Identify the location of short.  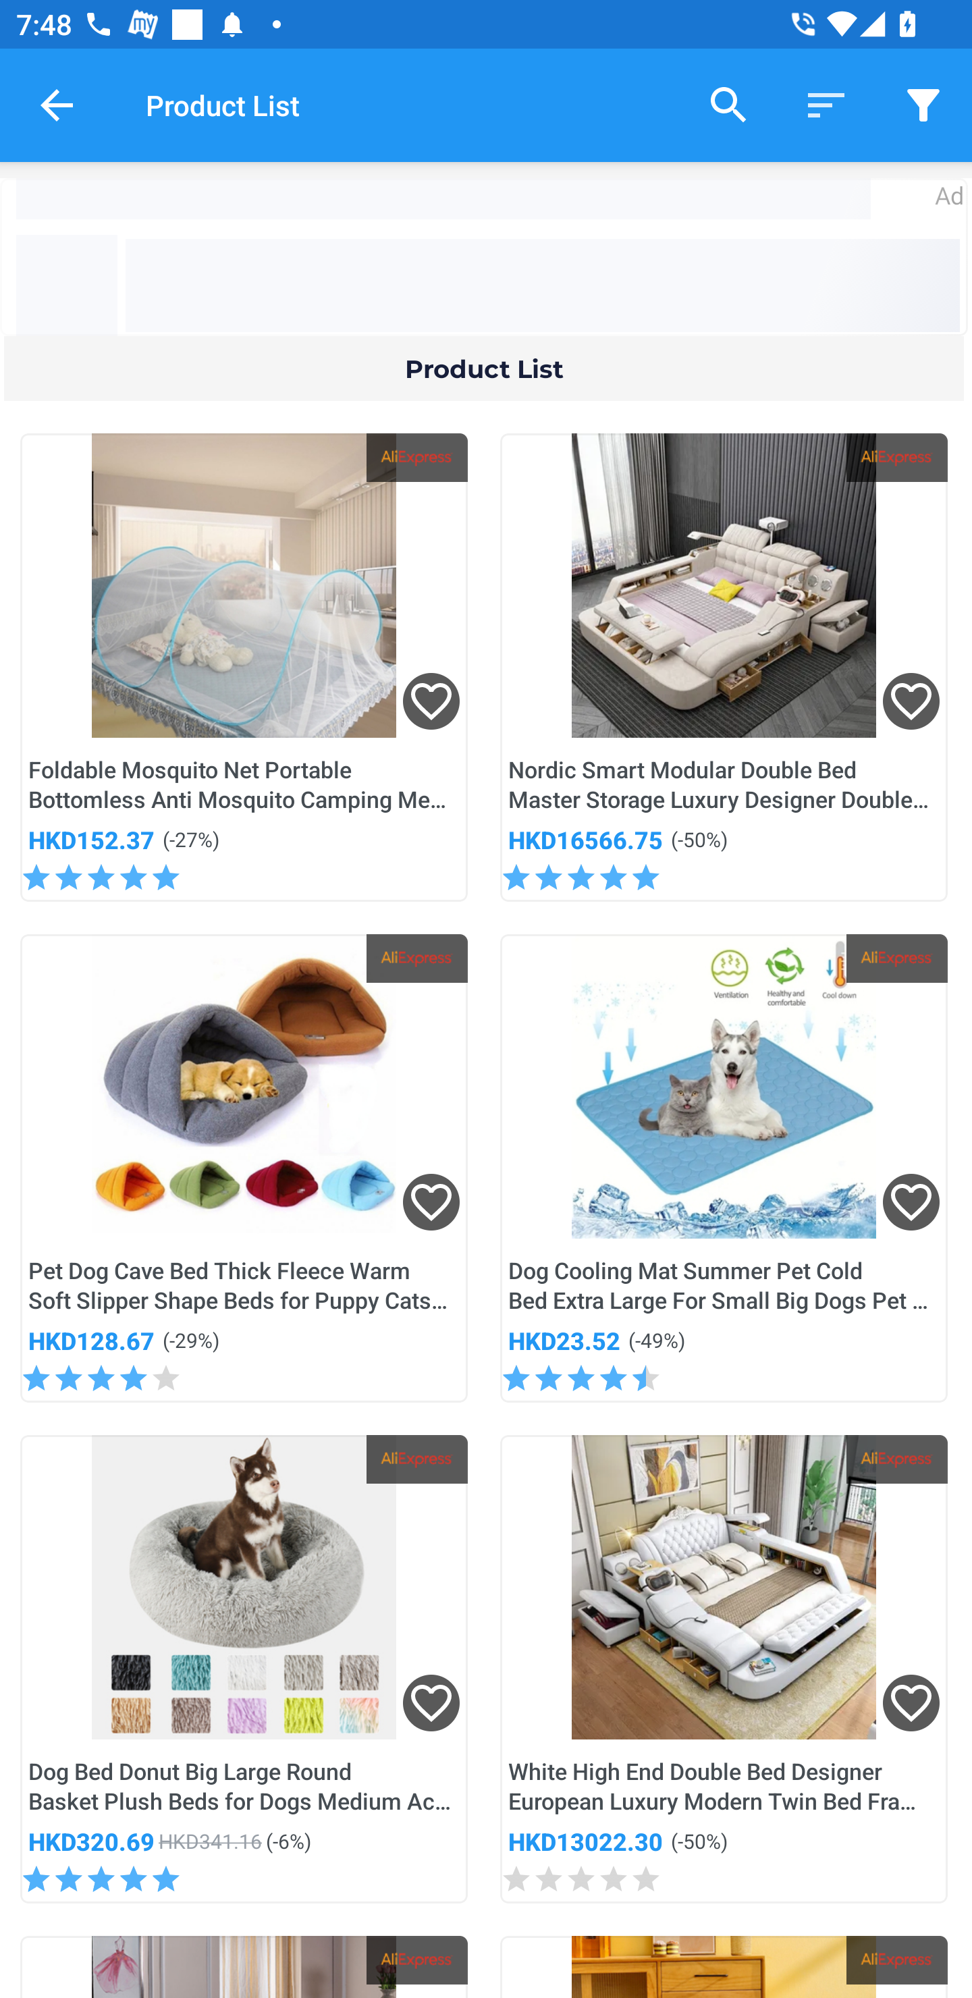
(826, 104).